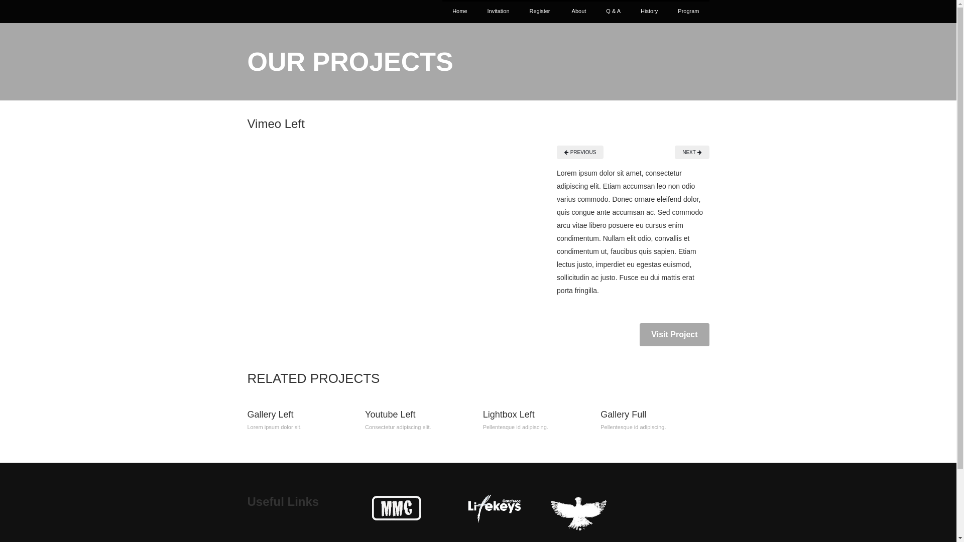 The width and height of the screenshot is (964, 542). What do you see at coordinates (649, 12) in the screenshot?
I see `History` at bounding box center [649, 12].